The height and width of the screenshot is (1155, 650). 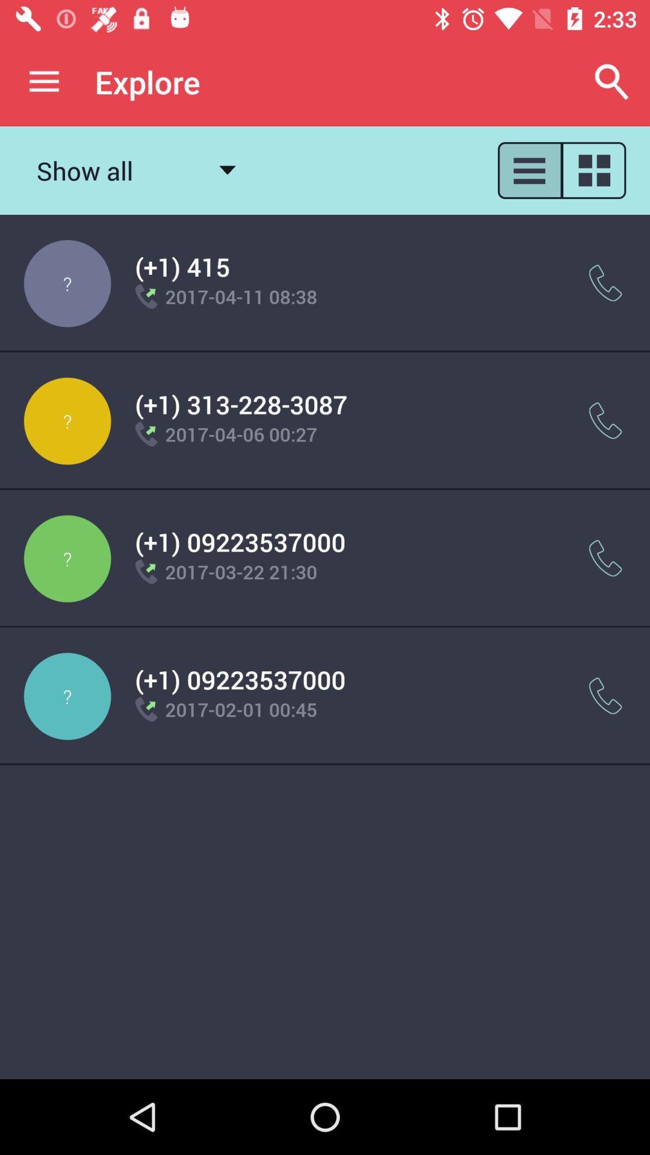 What do you see at coordinates (44, 82) in the screenshot?
I see `click item next to the explore icon` at bounding box center [44, 82].